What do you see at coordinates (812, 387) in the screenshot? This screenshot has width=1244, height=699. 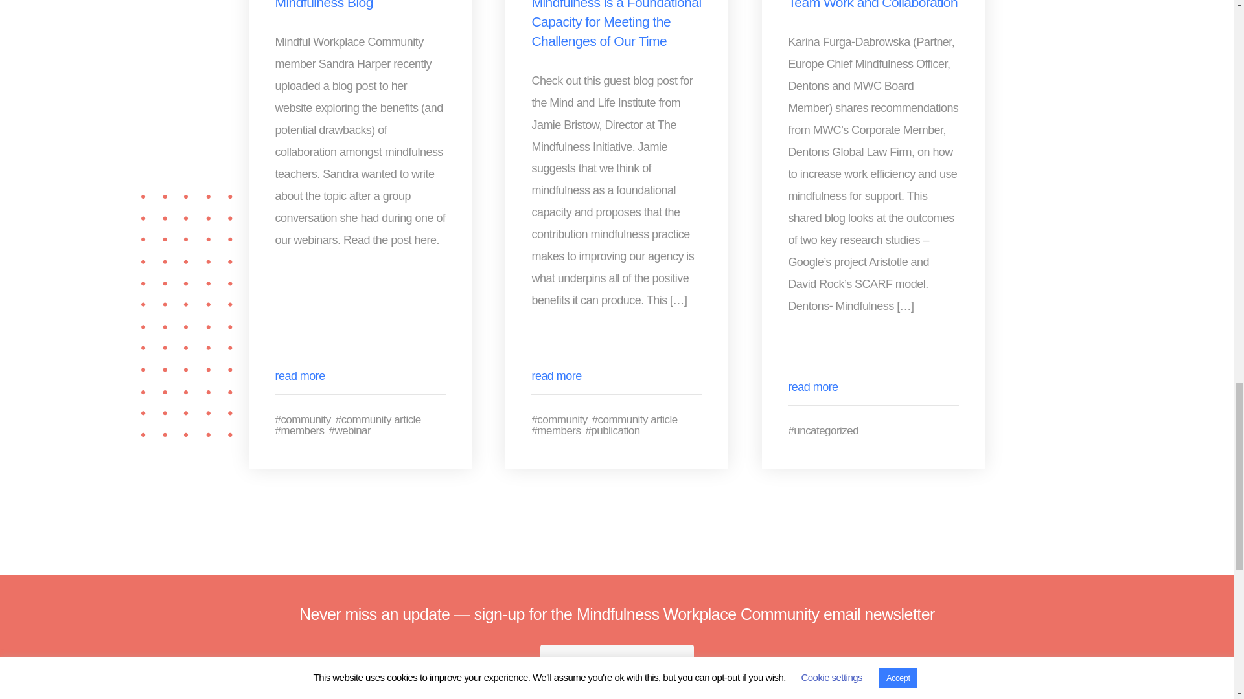 I see `read more` at bounding box center [812, 387].